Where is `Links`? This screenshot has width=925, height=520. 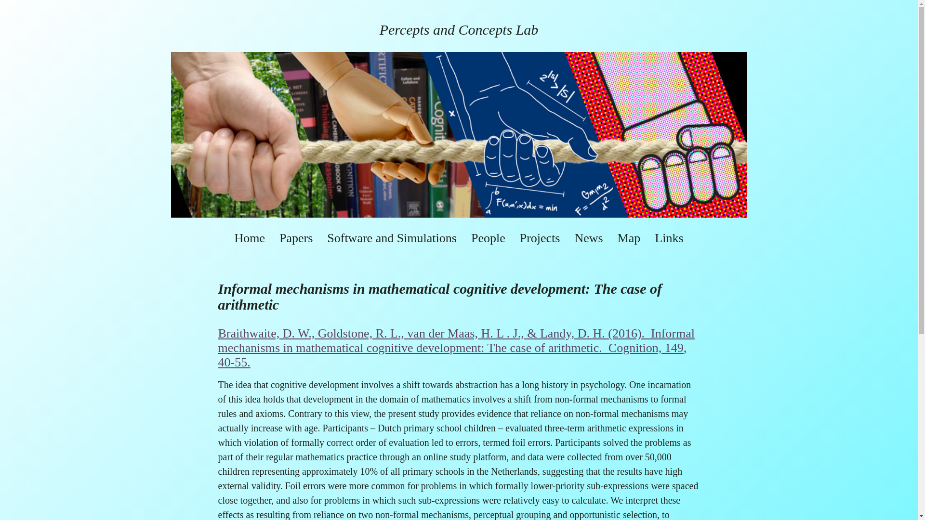 Links is located at coordinates (669, 238).